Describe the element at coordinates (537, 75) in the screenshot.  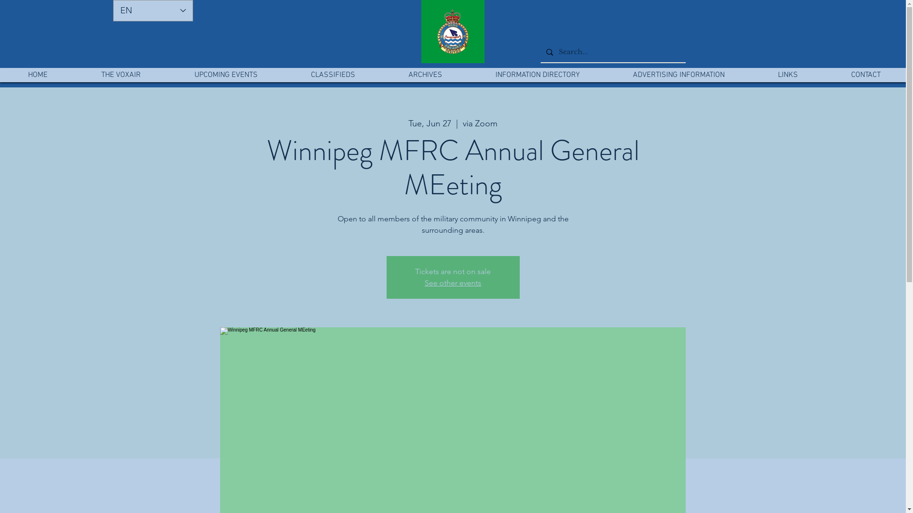
I see `INFORMATION DIRECTORY` at that location.